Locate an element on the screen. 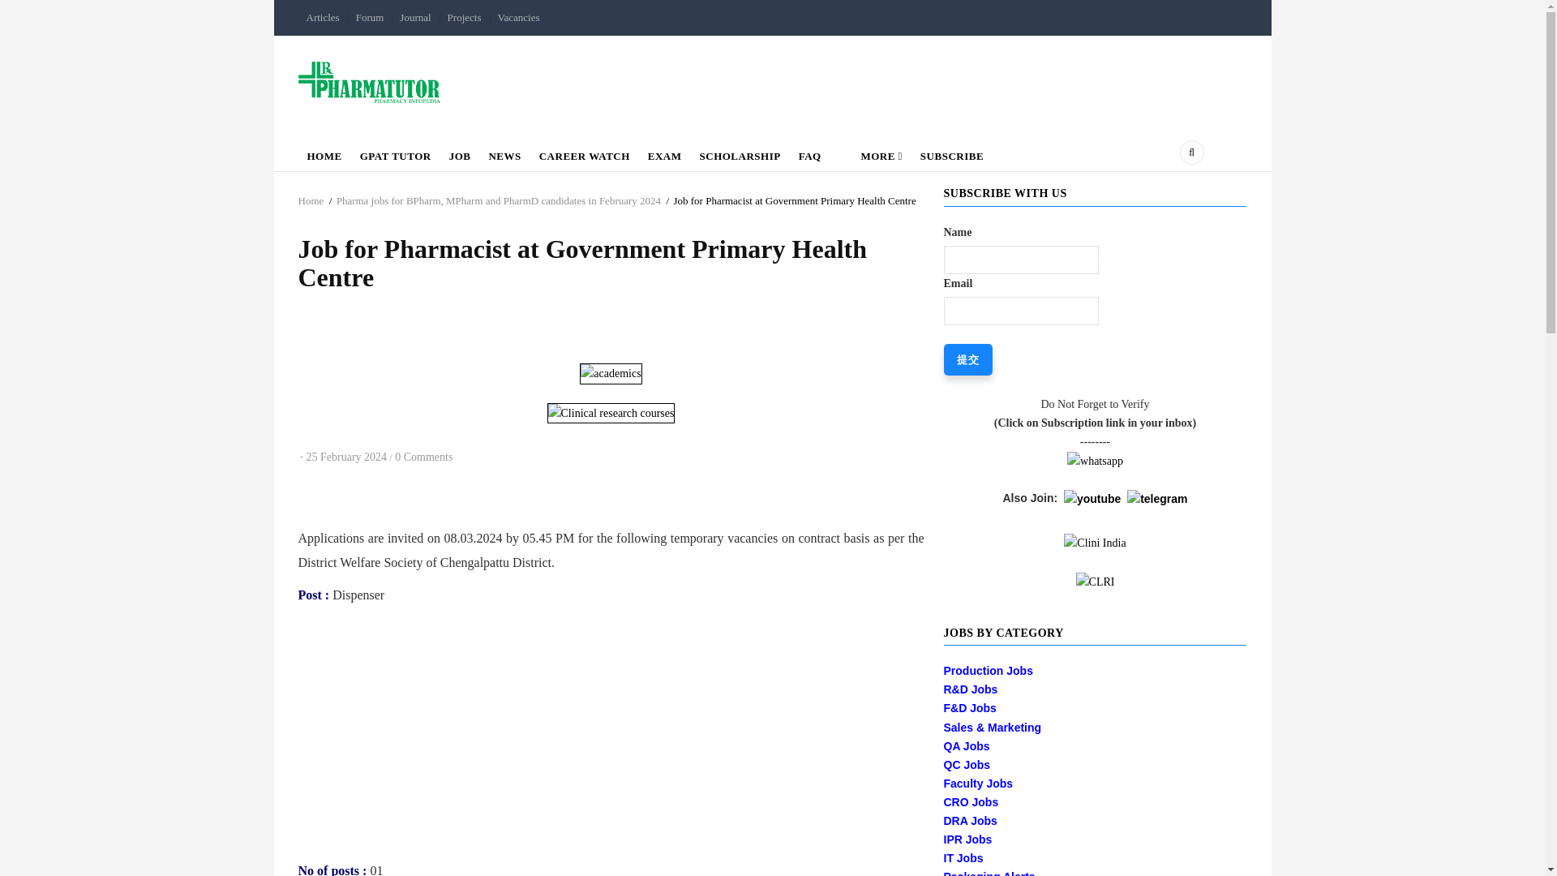  FAQ is located at coordinates (809, 152).